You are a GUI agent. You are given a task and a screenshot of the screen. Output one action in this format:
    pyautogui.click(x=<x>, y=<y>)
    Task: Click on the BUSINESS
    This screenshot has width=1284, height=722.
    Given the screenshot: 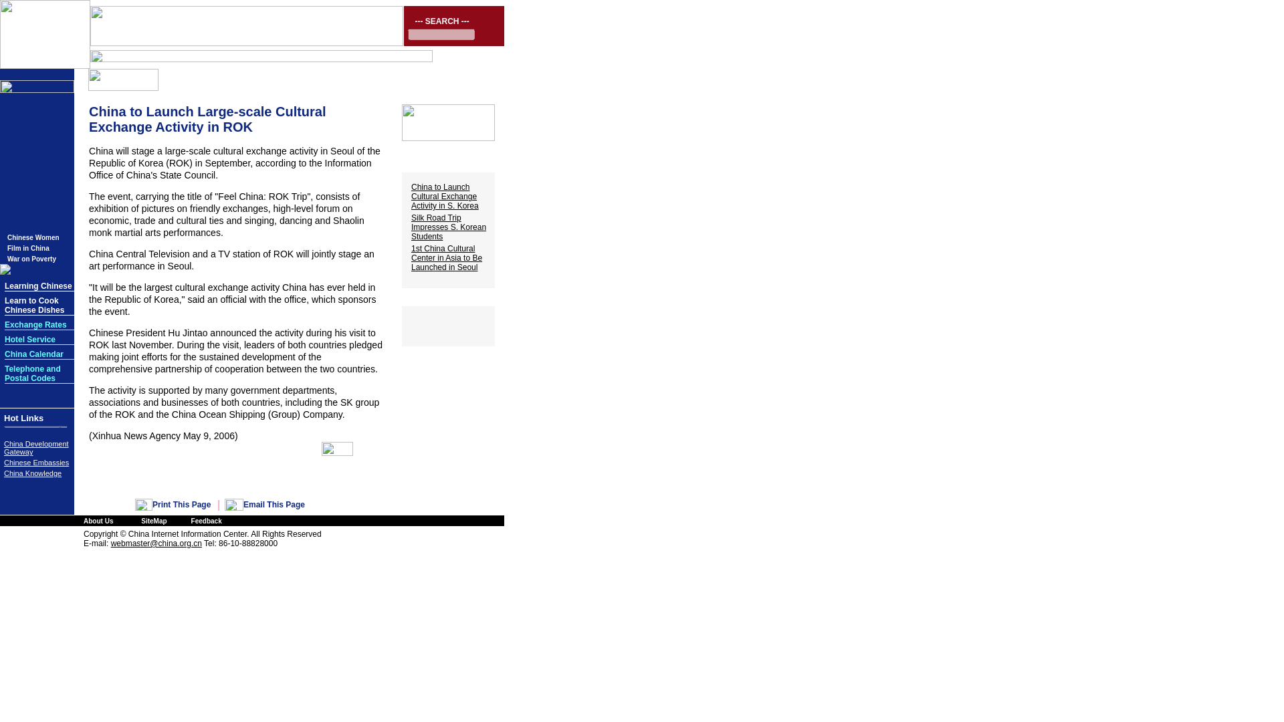 What is the action you would take?
    pyautogui.click(x=24, y=130)
    